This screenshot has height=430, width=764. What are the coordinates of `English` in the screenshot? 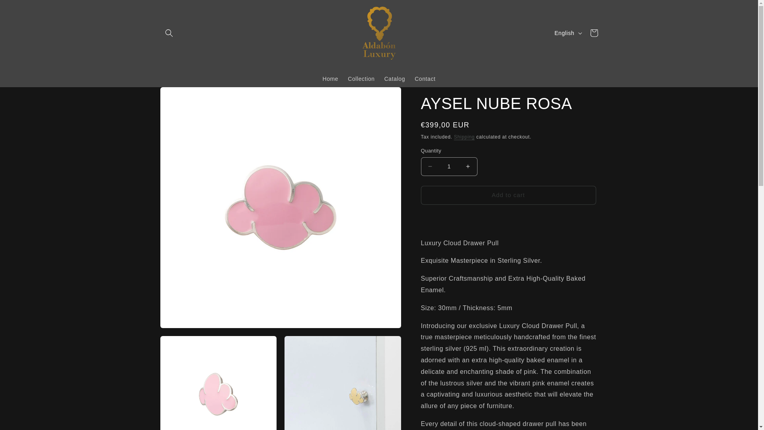 It's located at (567, 33).